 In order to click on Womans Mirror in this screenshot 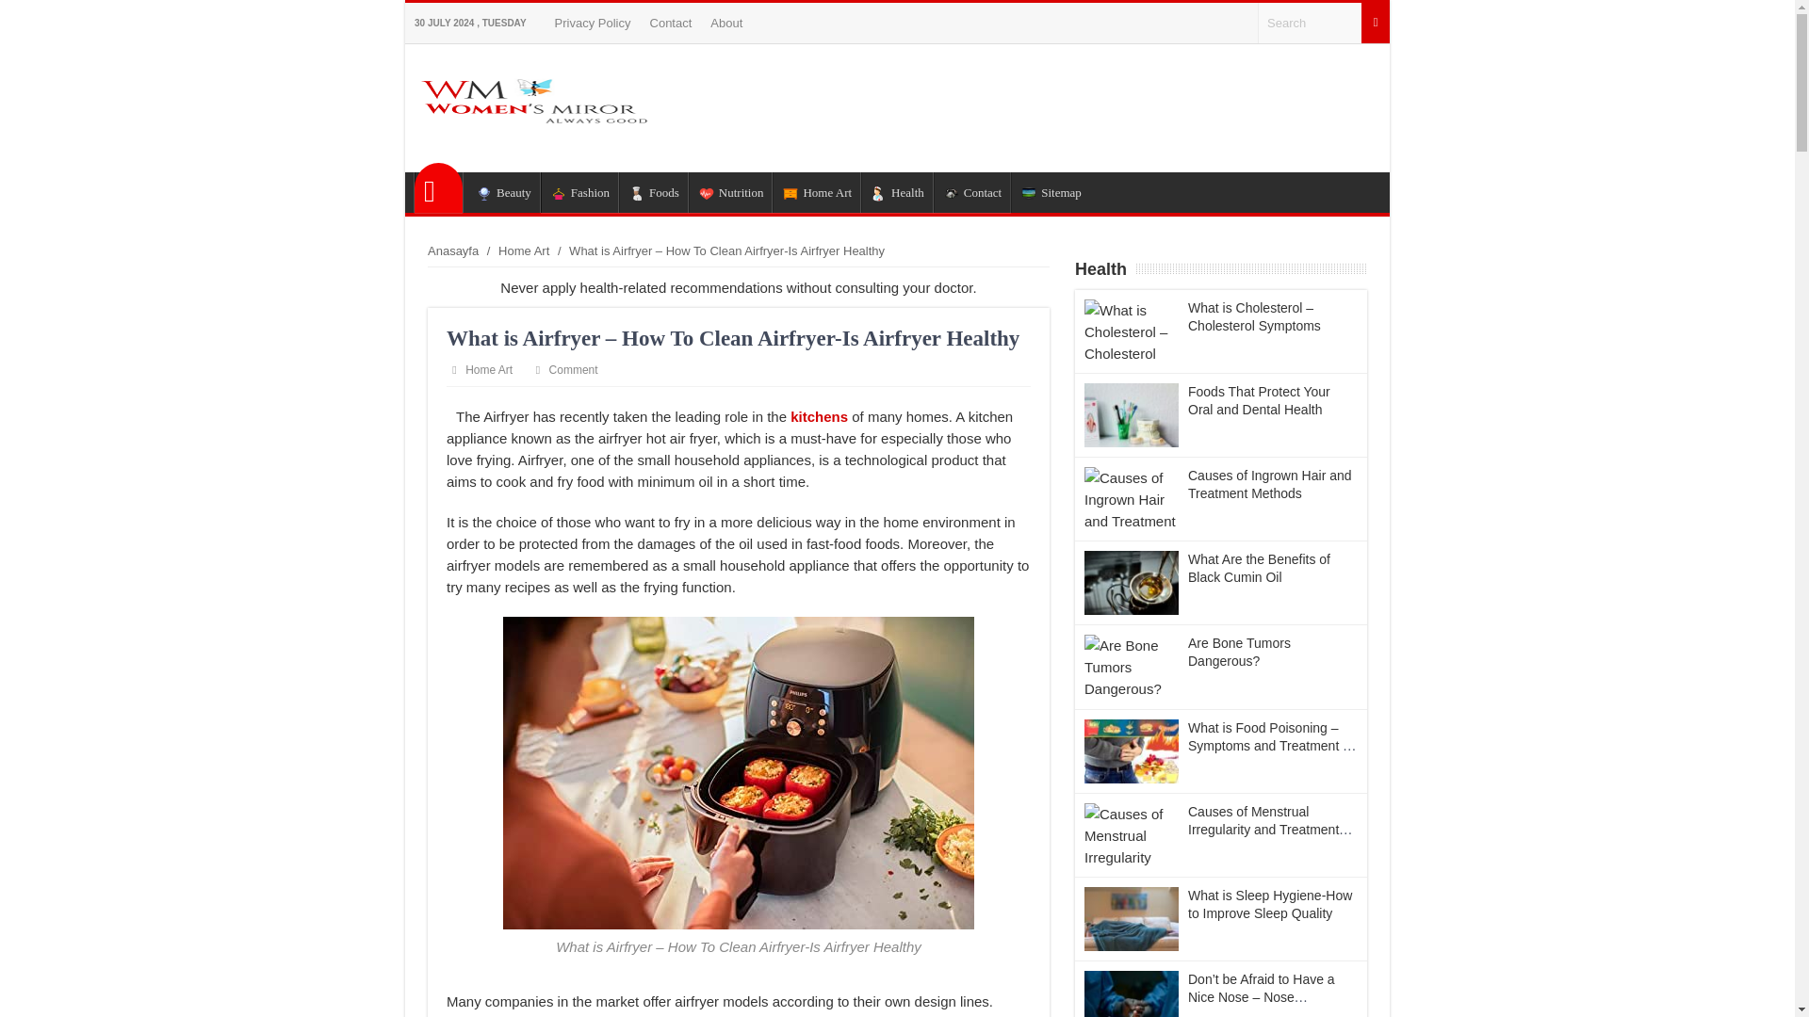, I will do `click(438, 186)`.